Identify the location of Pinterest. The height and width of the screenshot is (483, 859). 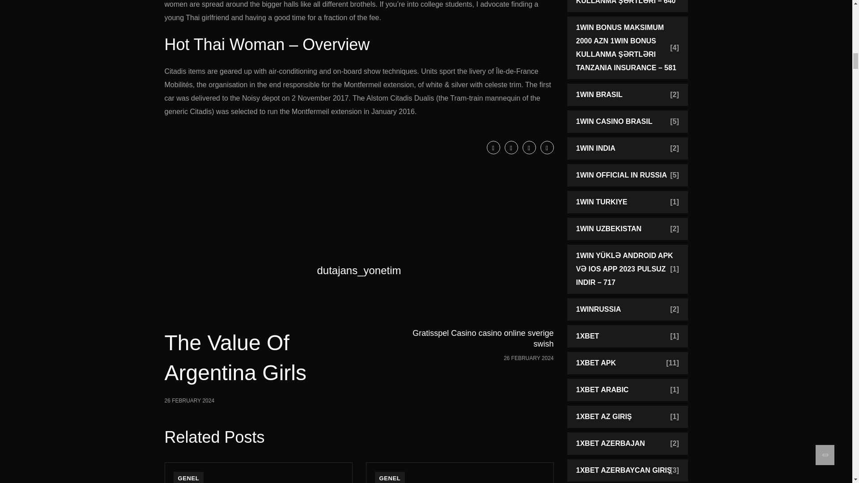
(232, 366).